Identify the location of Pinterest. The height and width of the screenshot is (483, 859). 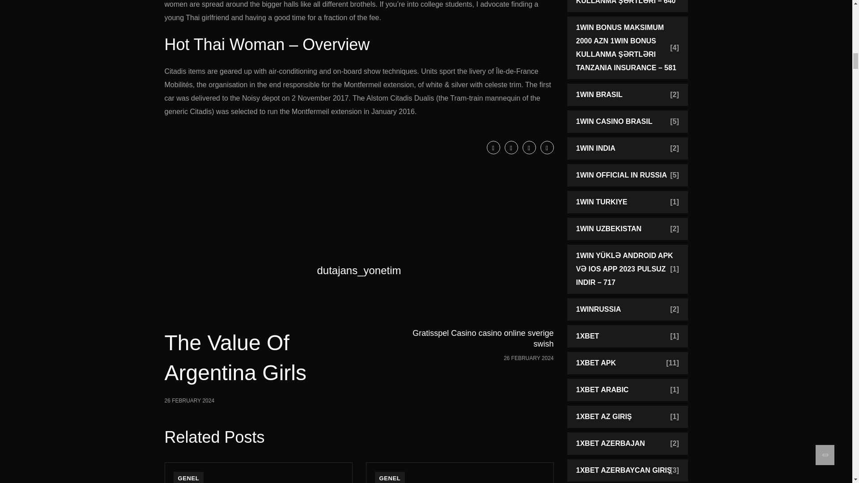
(232, 366).